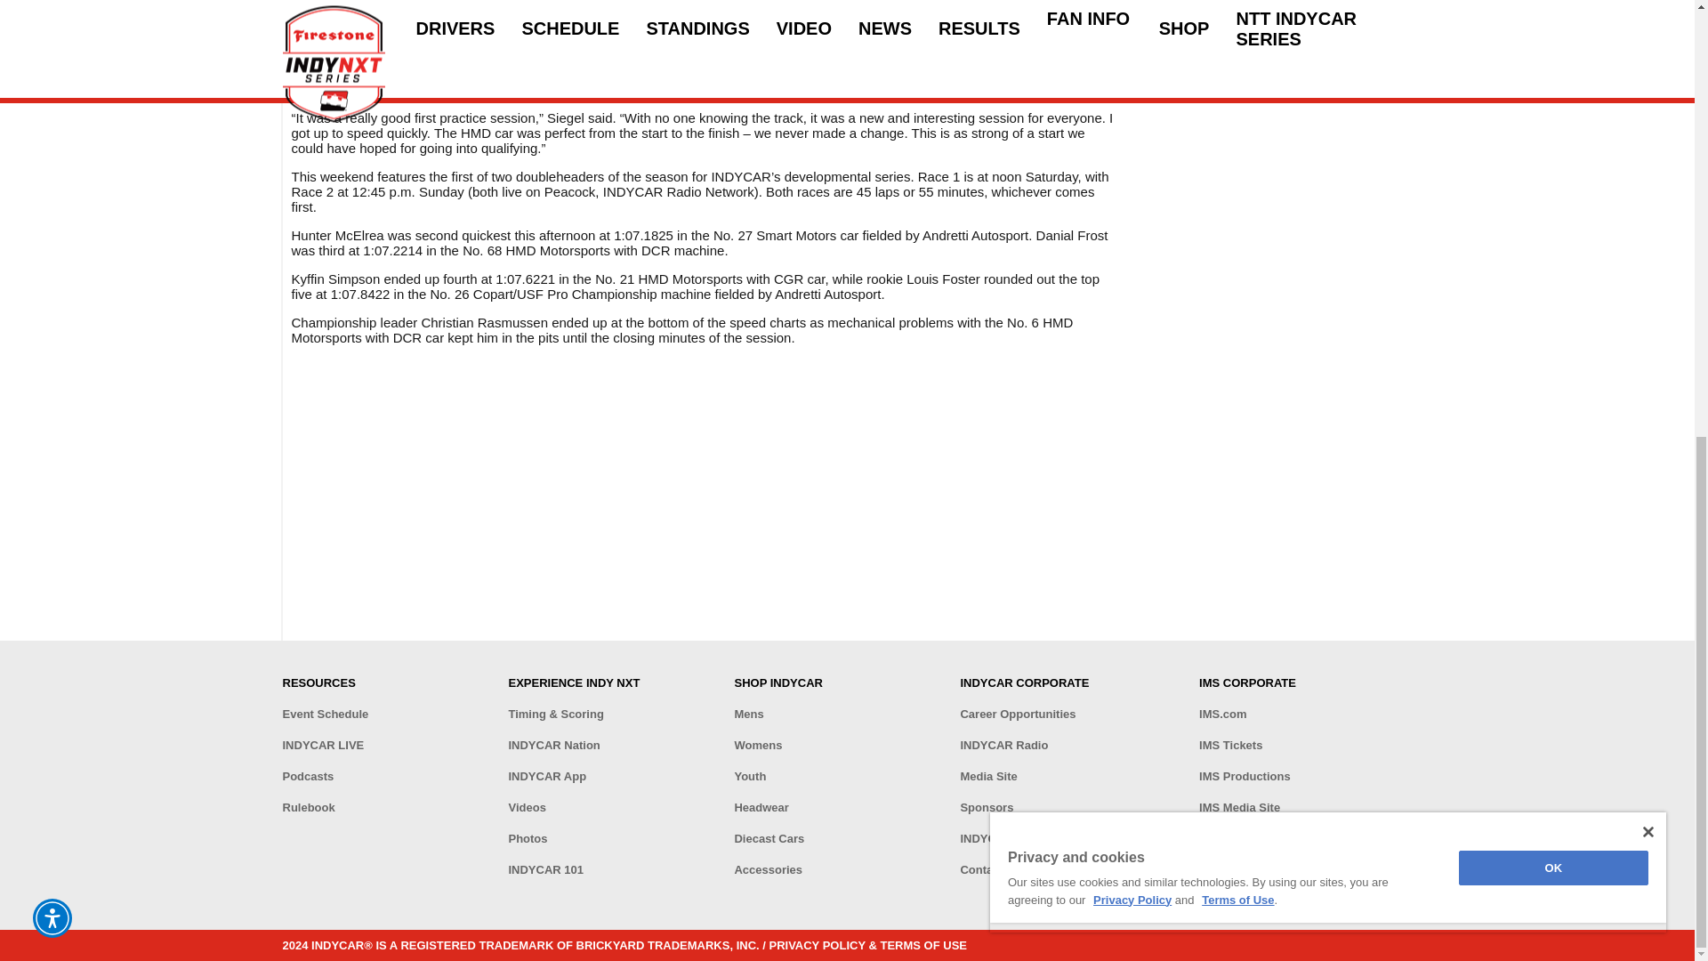 Image resolution: width=1708 pixels, height=961 pixels. I want to click on Accessibility Menu, so click(52, 122).